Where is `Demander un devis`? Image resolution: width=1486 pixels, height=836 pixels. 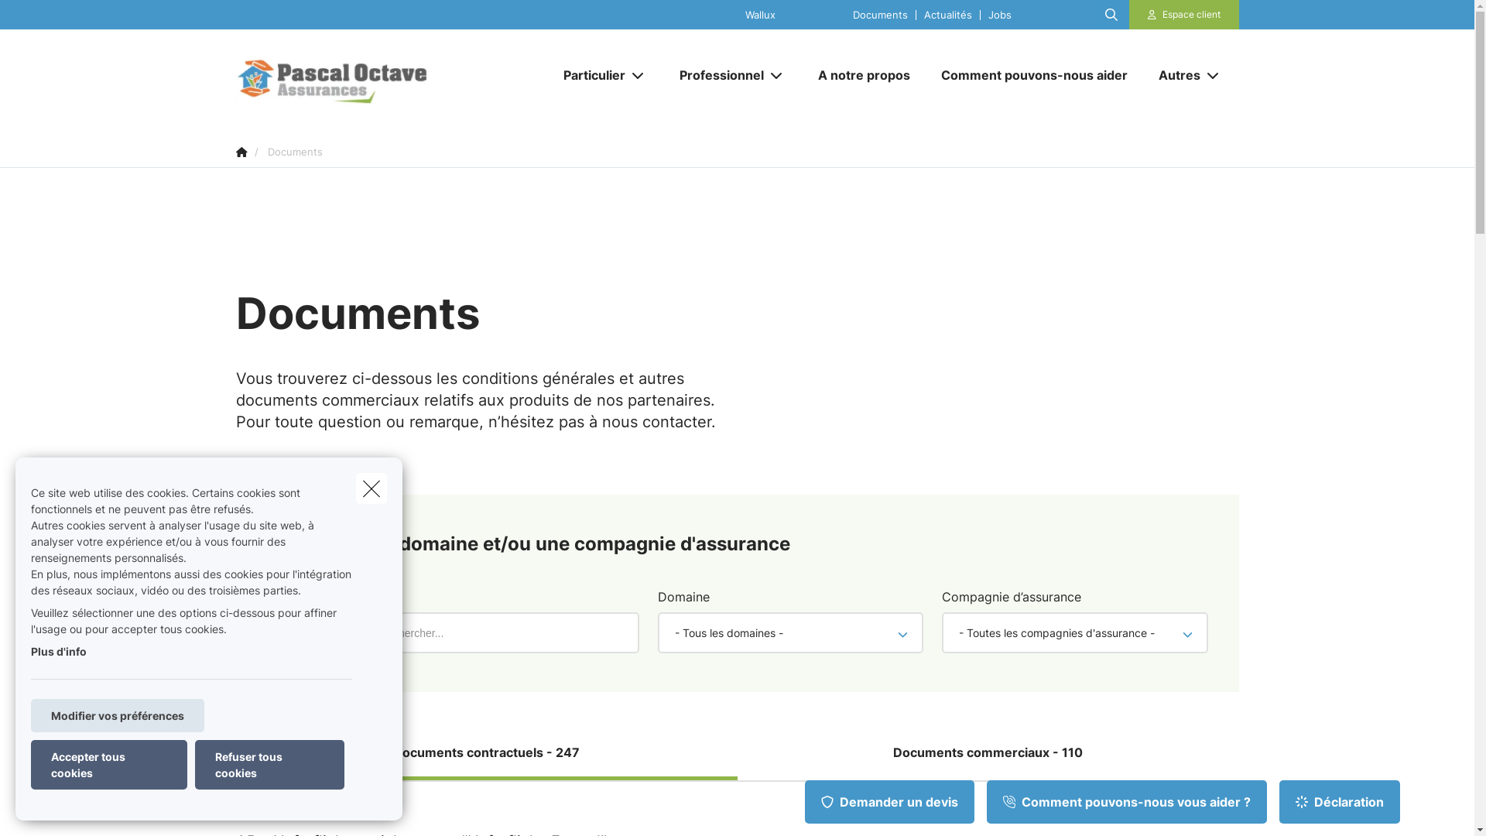
Demander un devis is located at coordinates (890, 802).